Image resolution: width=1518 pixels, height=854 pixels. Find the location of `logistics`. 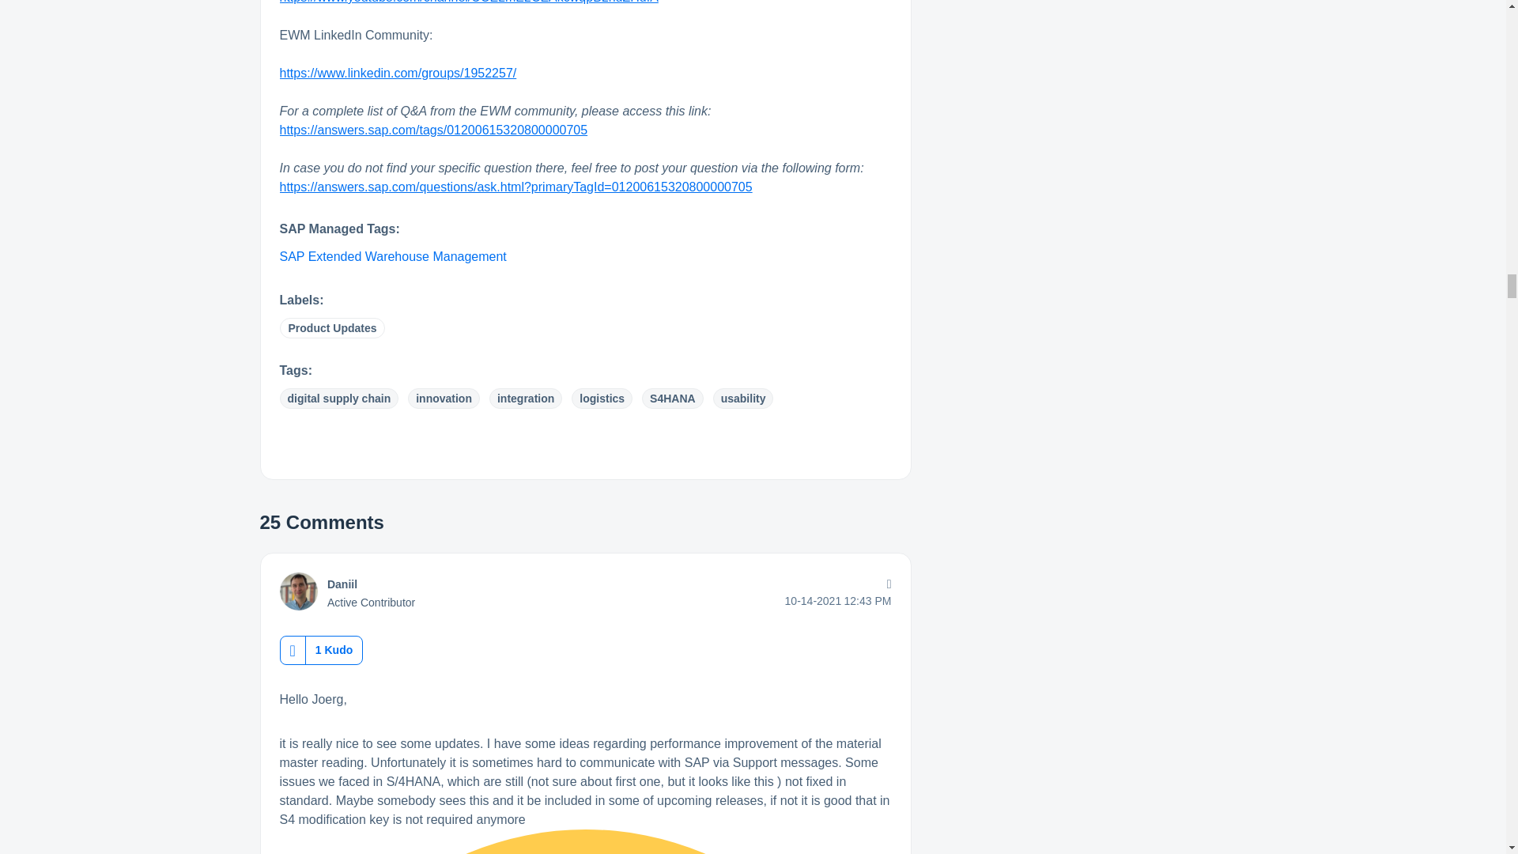

logistics is located at coordinates (602, 399).